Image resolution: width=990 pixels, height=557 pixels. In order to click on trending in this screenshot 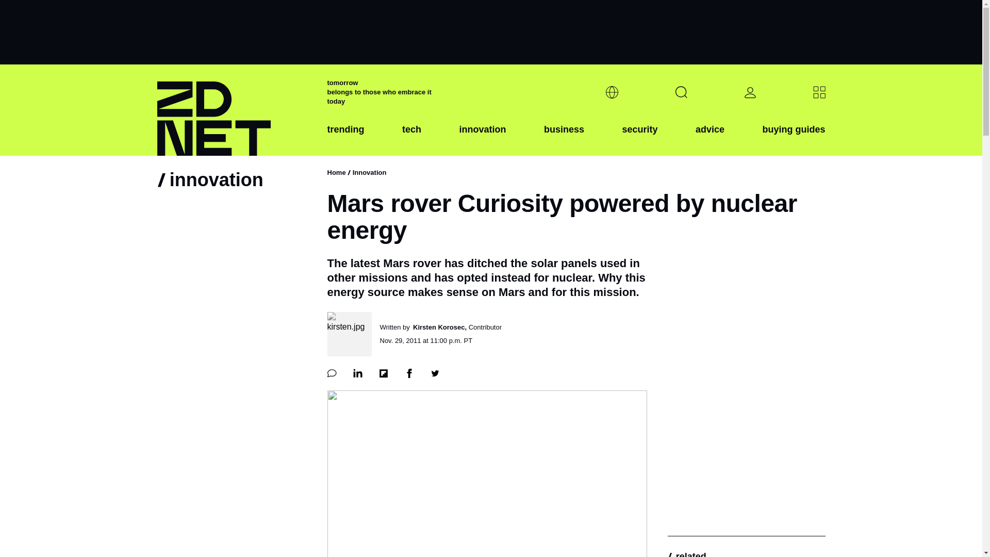, I will do `click(345, 138)`.